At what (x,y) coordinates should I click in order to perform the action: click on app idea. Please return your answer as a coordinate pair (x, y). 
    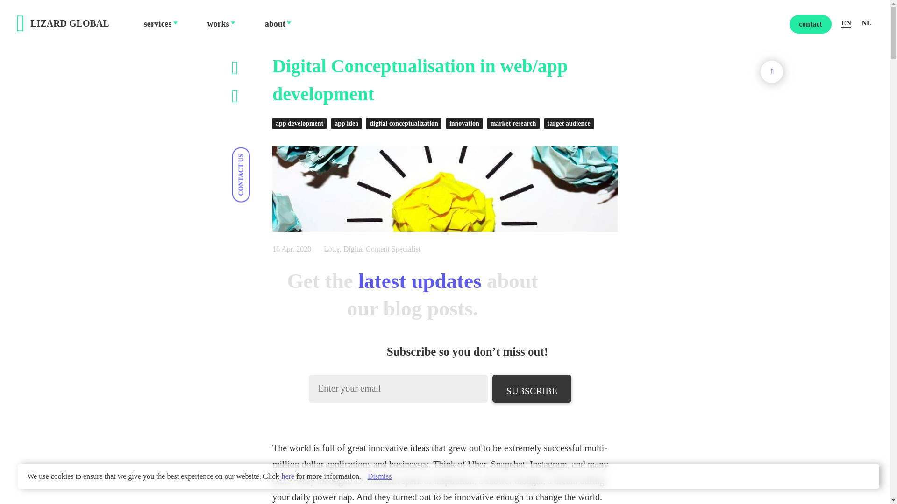
    Looking at the image, I should click on (349, 123).